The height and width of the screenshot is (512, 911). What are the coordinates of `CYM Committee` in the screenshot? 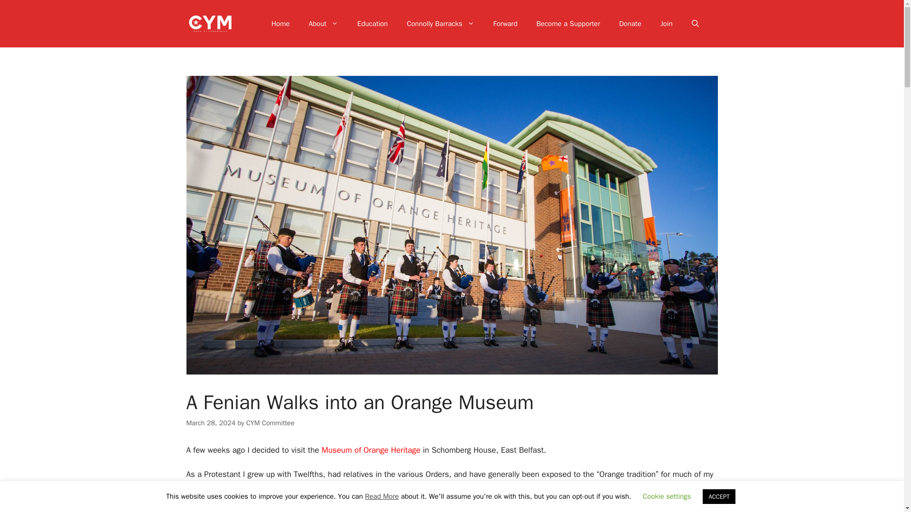 It's located at (270, 423).